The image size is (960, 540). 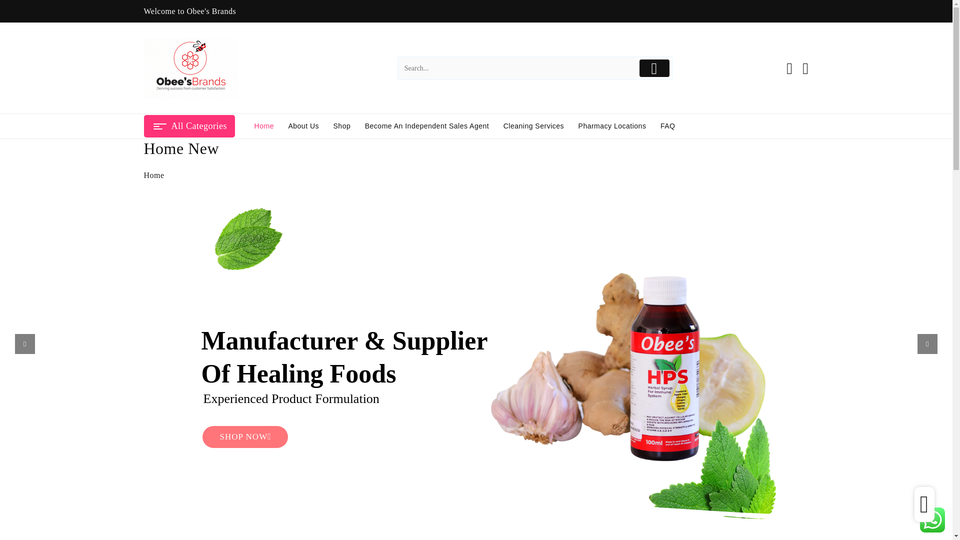 What do you see at coordinates (427, 126) in the screenshot?
I see `Become An Independent Sales Agent` at bounding box center [427, 126].